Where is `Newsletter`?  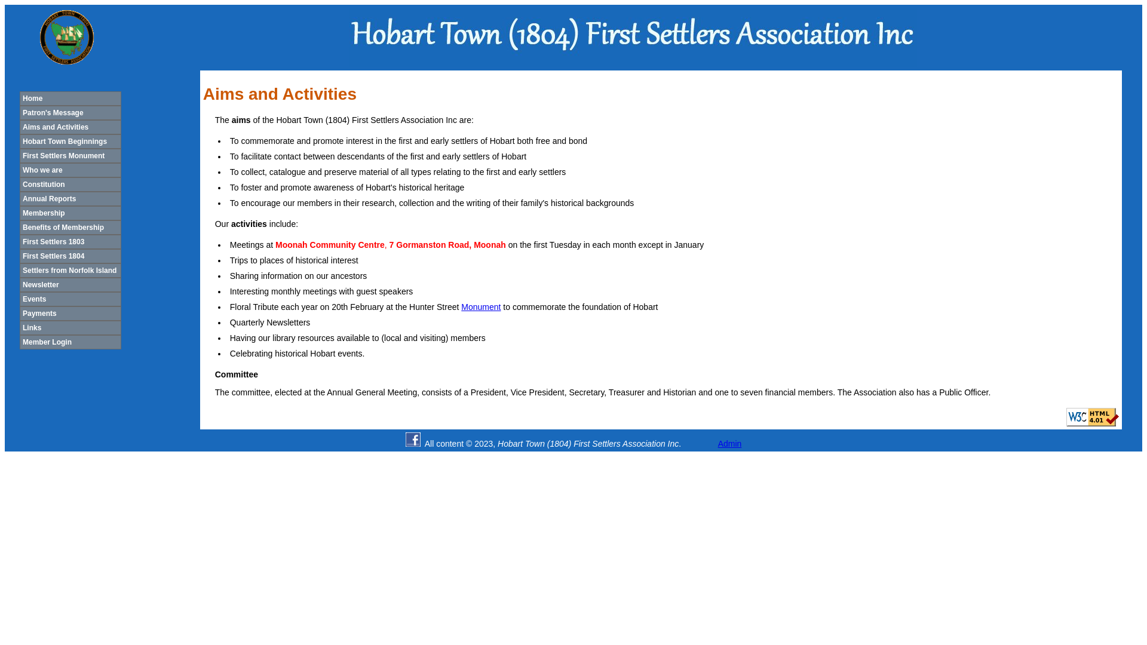 Newsletter is located at coordinates (70, 285).